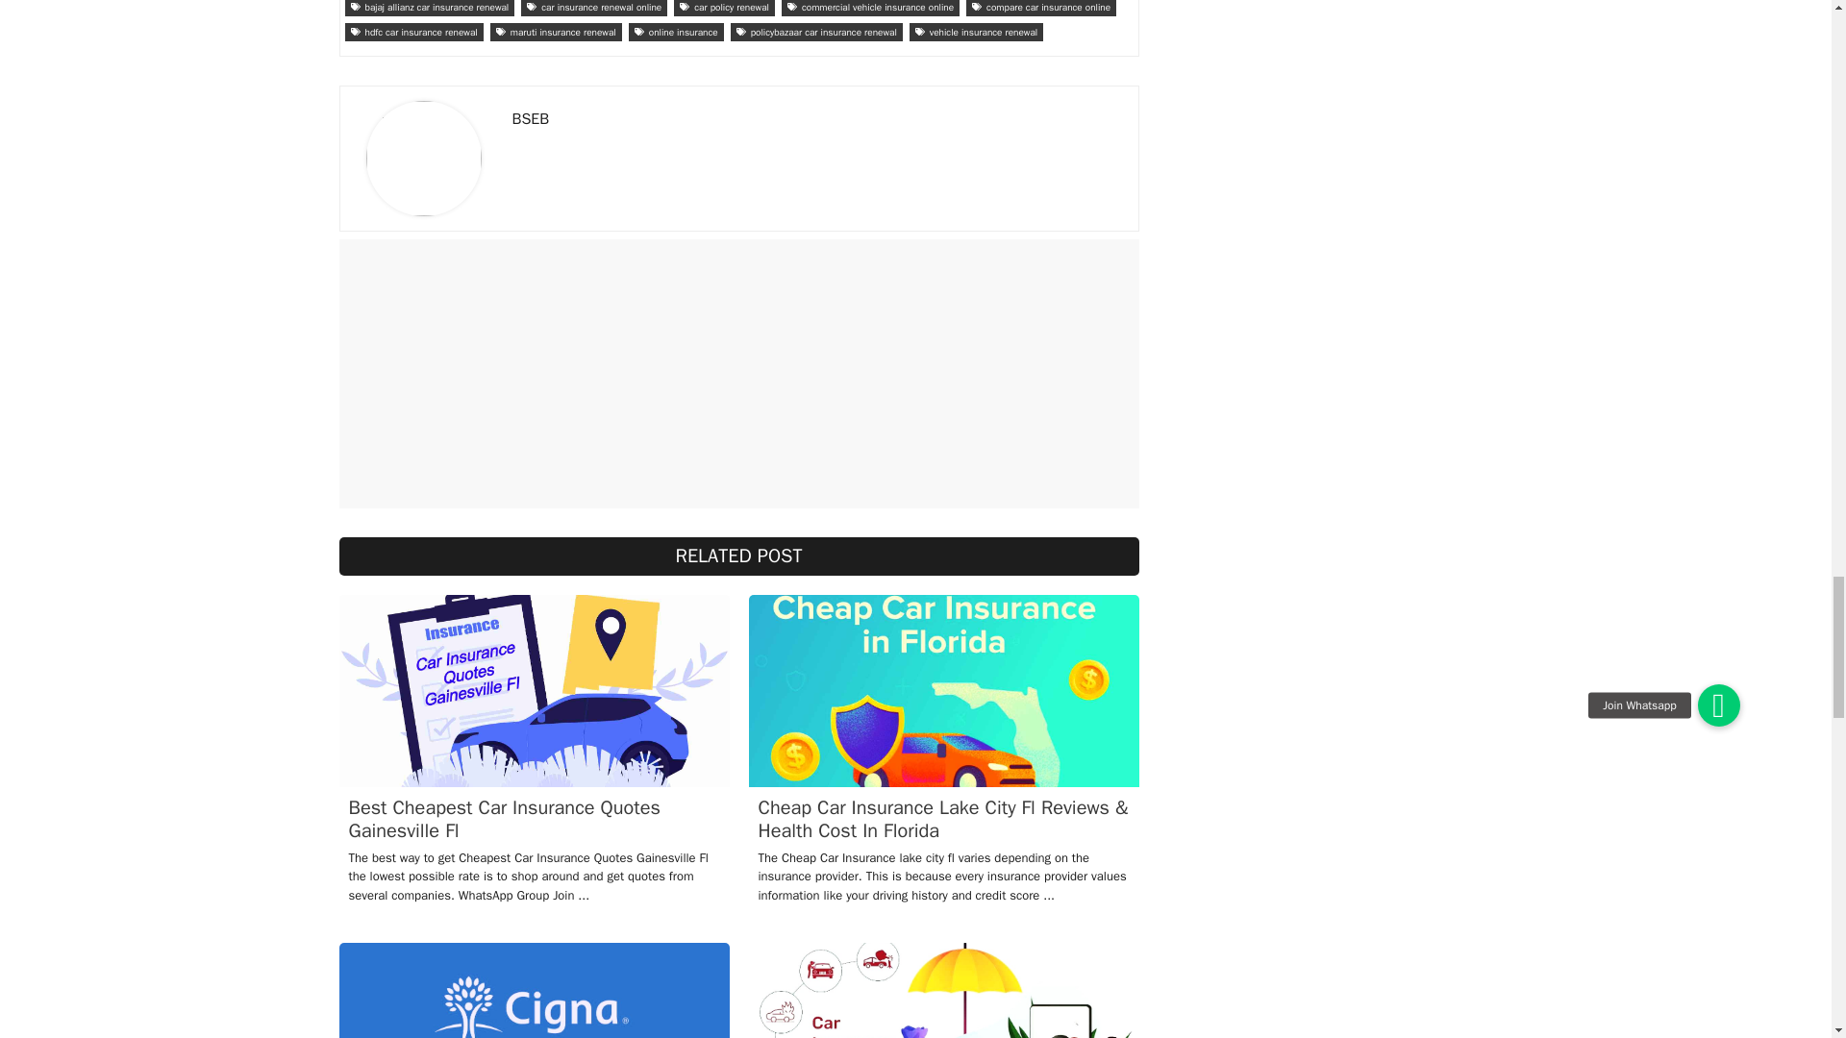 The width and height of the screenshot is (1846, 1038). Describe the element at coordinates (412, 32) in the screenshot. I see `hdfc car insurance renewal` at that location.